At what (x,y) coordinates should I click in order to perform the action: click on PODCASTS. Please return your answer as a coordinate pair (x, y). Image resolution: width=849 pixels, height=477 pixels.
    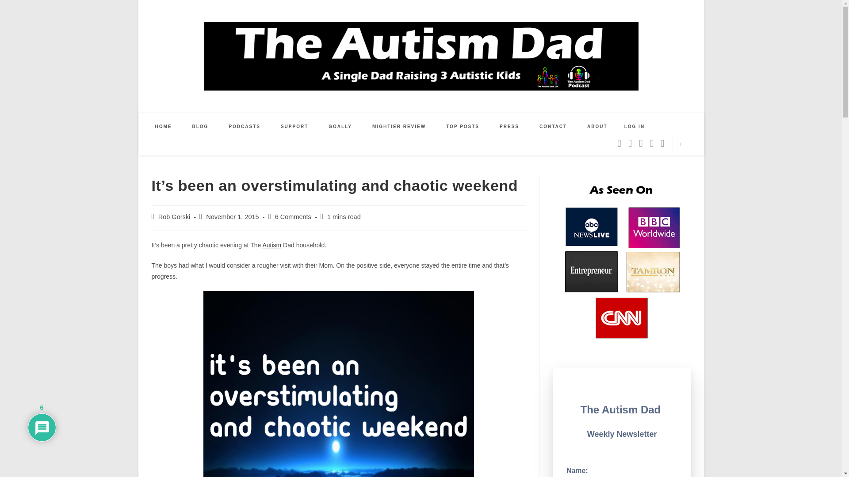
    Looking at the image, I should click on (244, 126).